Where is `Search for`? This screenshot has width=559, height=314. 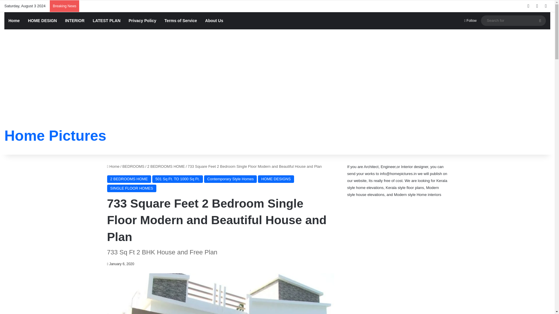
Search for is located at coordinates (513, 20).